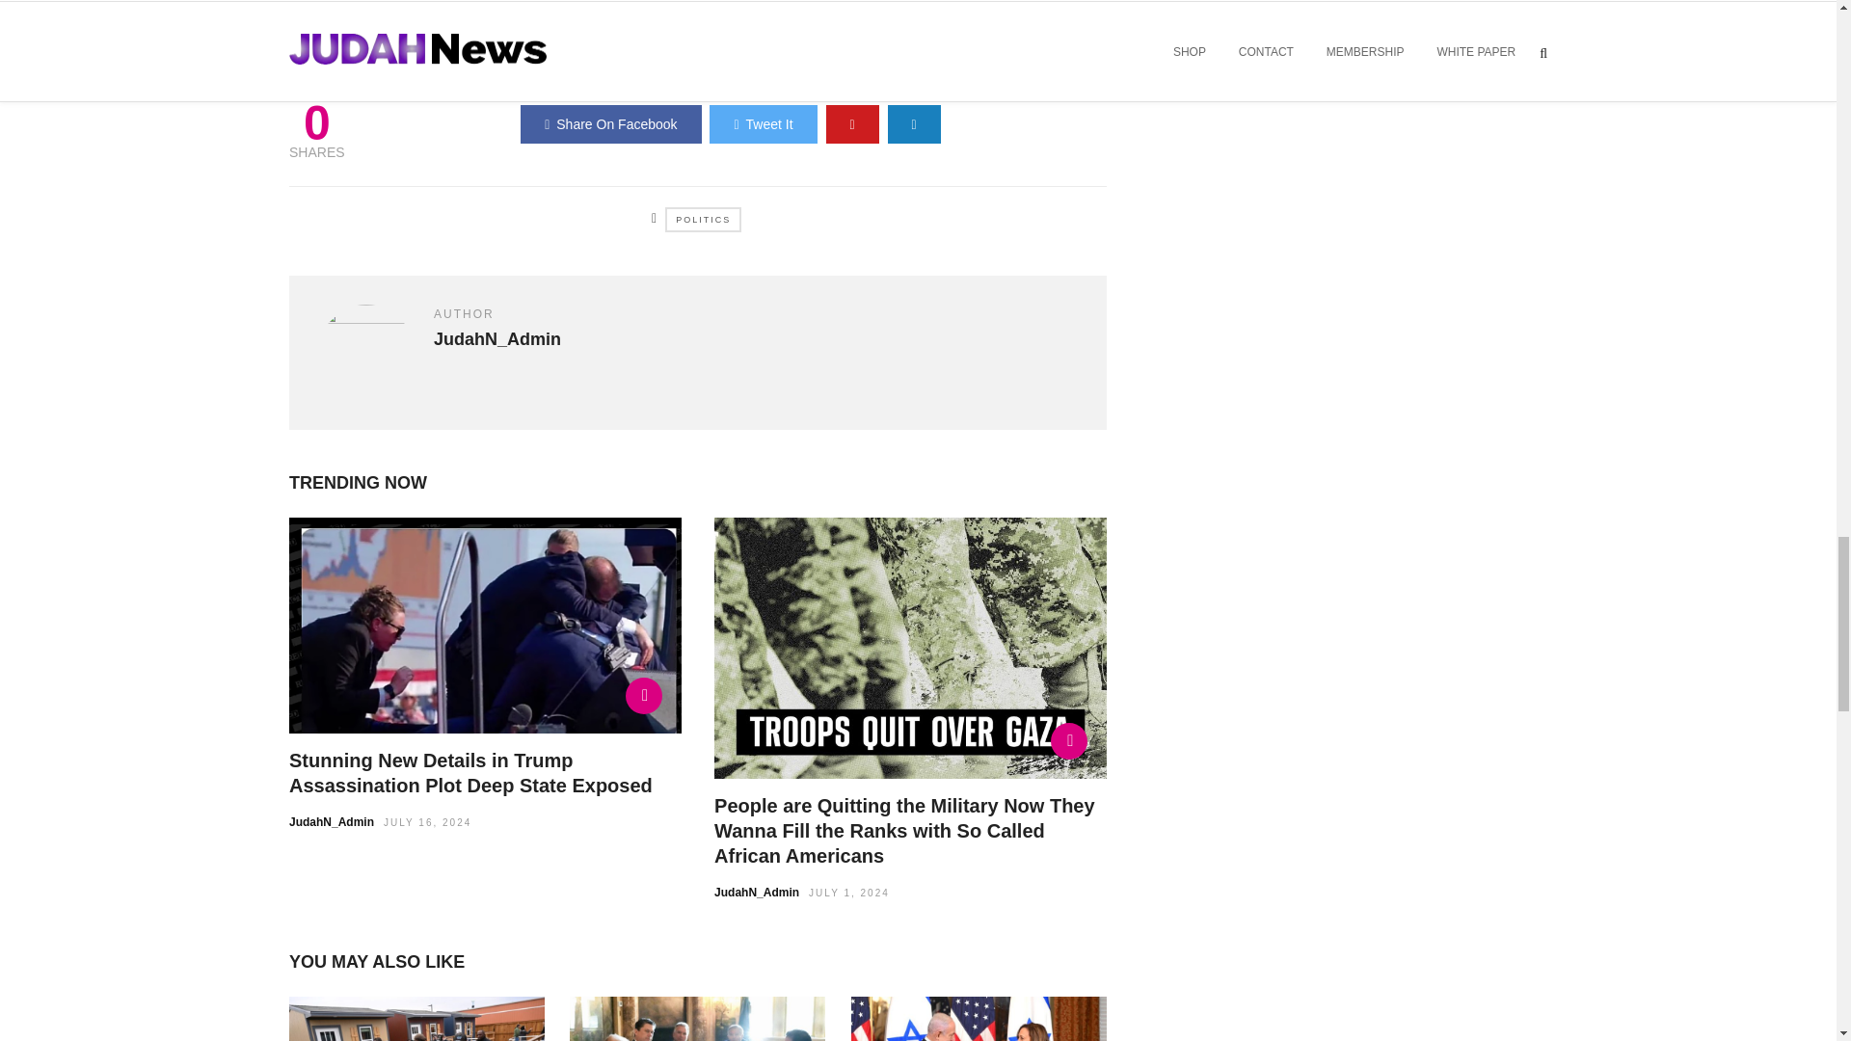 Image resolution: width=1851 pixels, height=1041 pixels. I want to click on Tweet It, so click(762, 124).